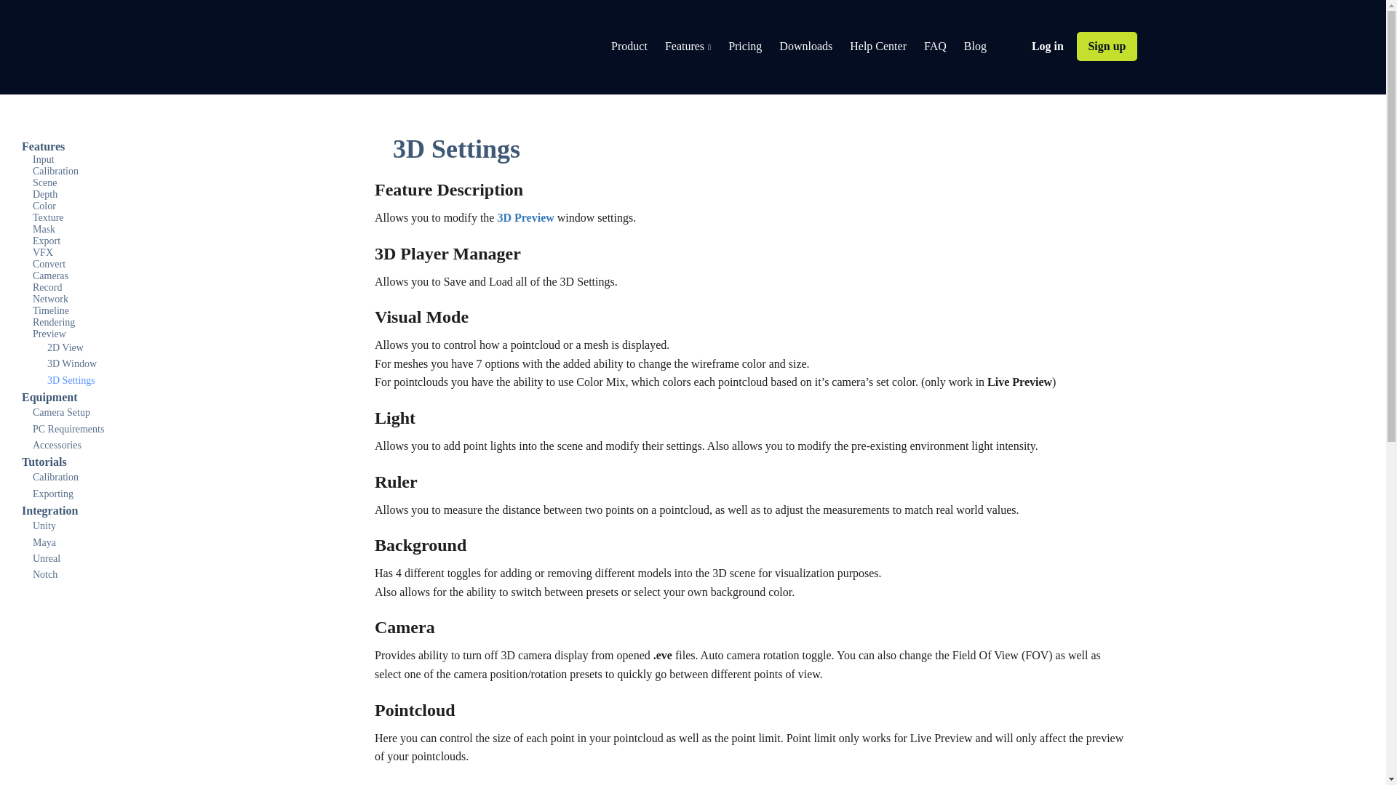 This screenshot has height=785, width=1397. What do you see at coordinates (688, 48) in the screenshot?
I see `Features` at bounding box center [688, 48].